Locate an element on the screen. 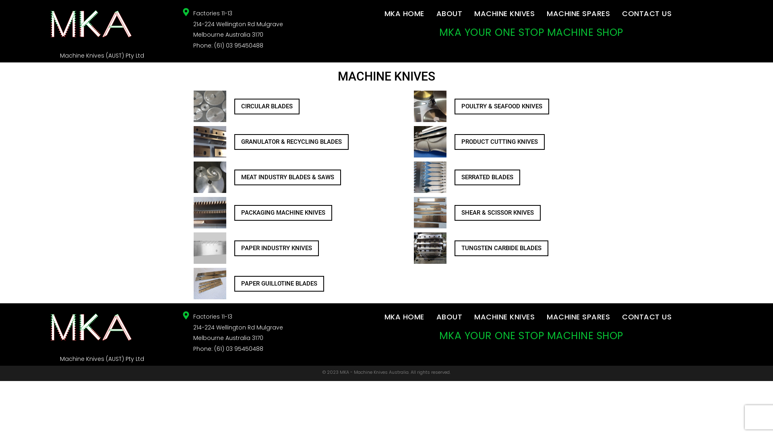  Machine Knives (AUST) Pty Ltd is located at coordinates (102, 56).